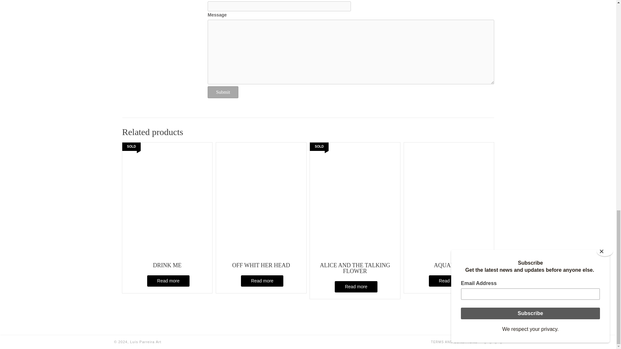 Image resolution: width=621 pixels, height=349 pixels. What do you see at coordinates (485, 342) in the screenshot?
I see `Send Us an Email` at bounding box center [485, 342].